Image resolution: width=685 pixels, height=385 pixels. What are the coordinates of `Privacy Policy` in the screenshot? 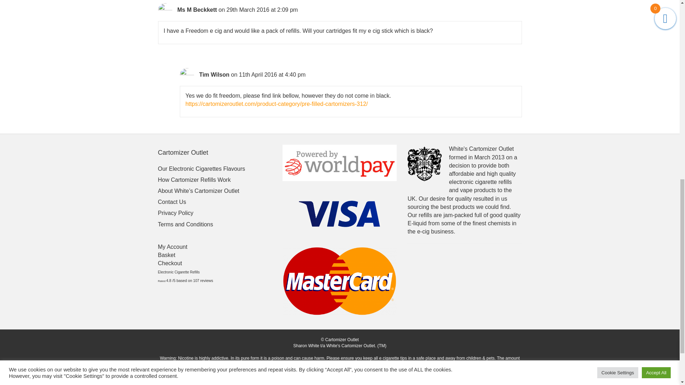 It's located at (175, 212).